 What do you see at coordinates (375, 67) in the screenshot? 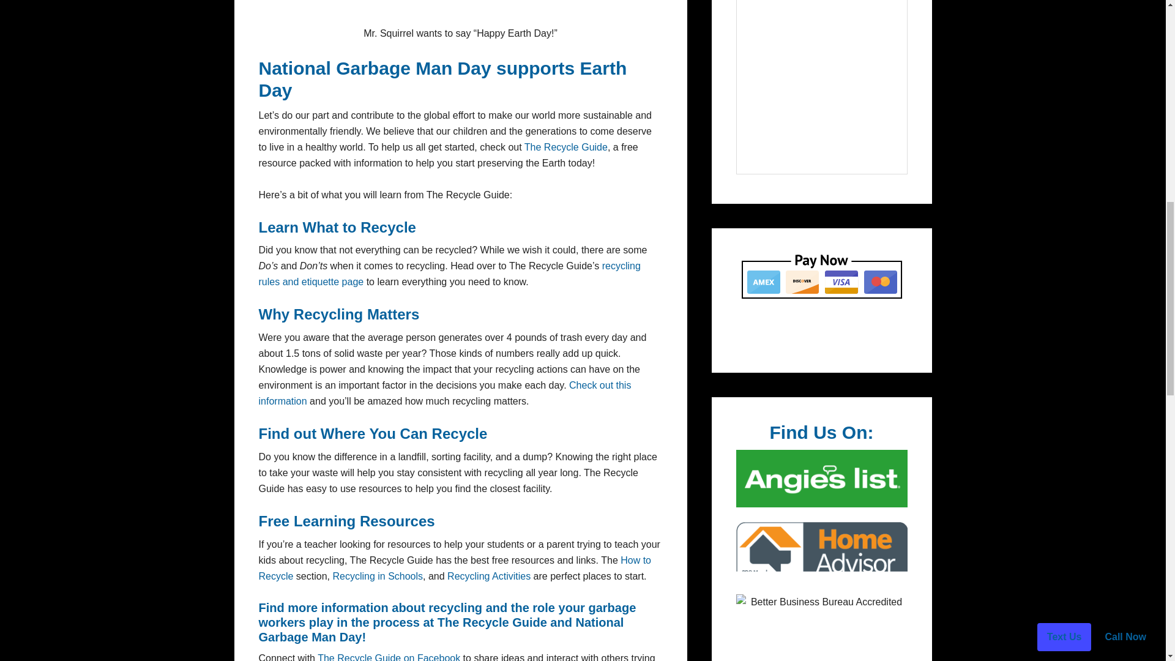
I see `National Garbage Man Day` at bounding box center [375, 67].